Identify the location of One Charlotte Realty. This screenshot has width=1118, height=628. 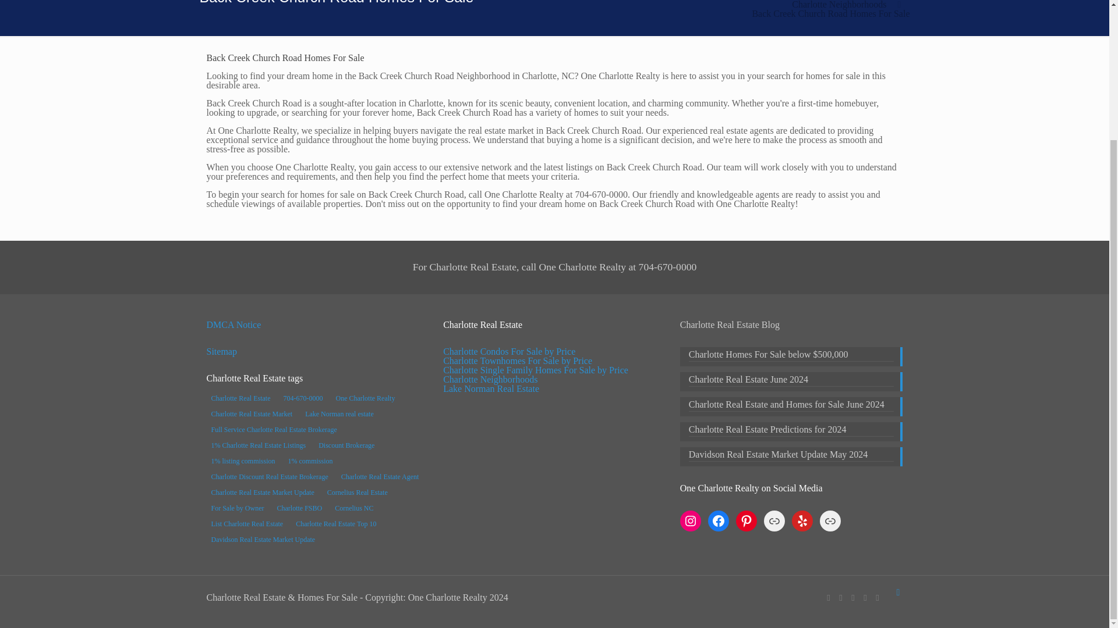
(365, 398).